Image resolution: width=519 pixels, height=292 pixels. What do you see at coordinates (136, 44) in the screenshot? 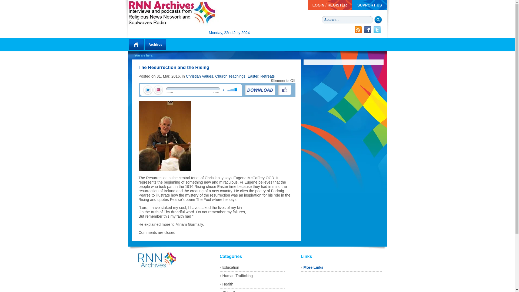
I see `Home` at bounding box center [136, 44].